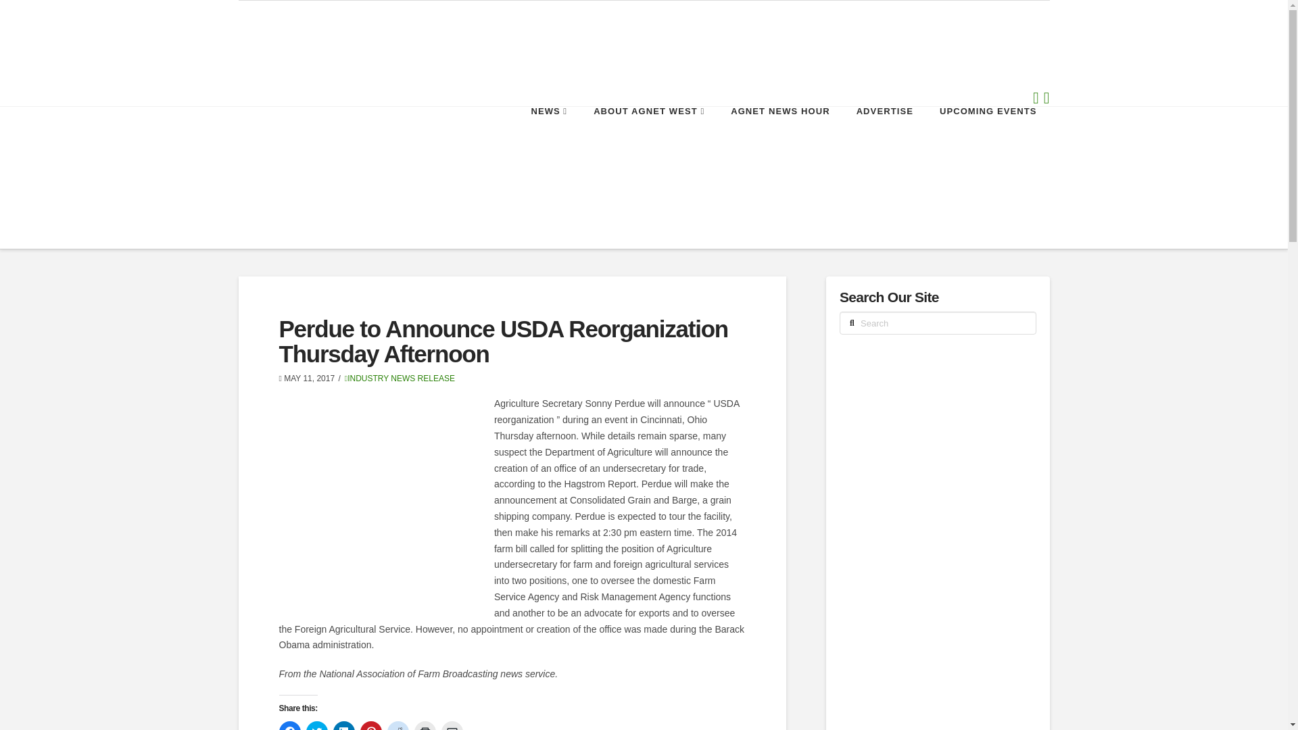 This screenshot has height=730, width=1298. I want to click on Click to print, so click(425, 726).